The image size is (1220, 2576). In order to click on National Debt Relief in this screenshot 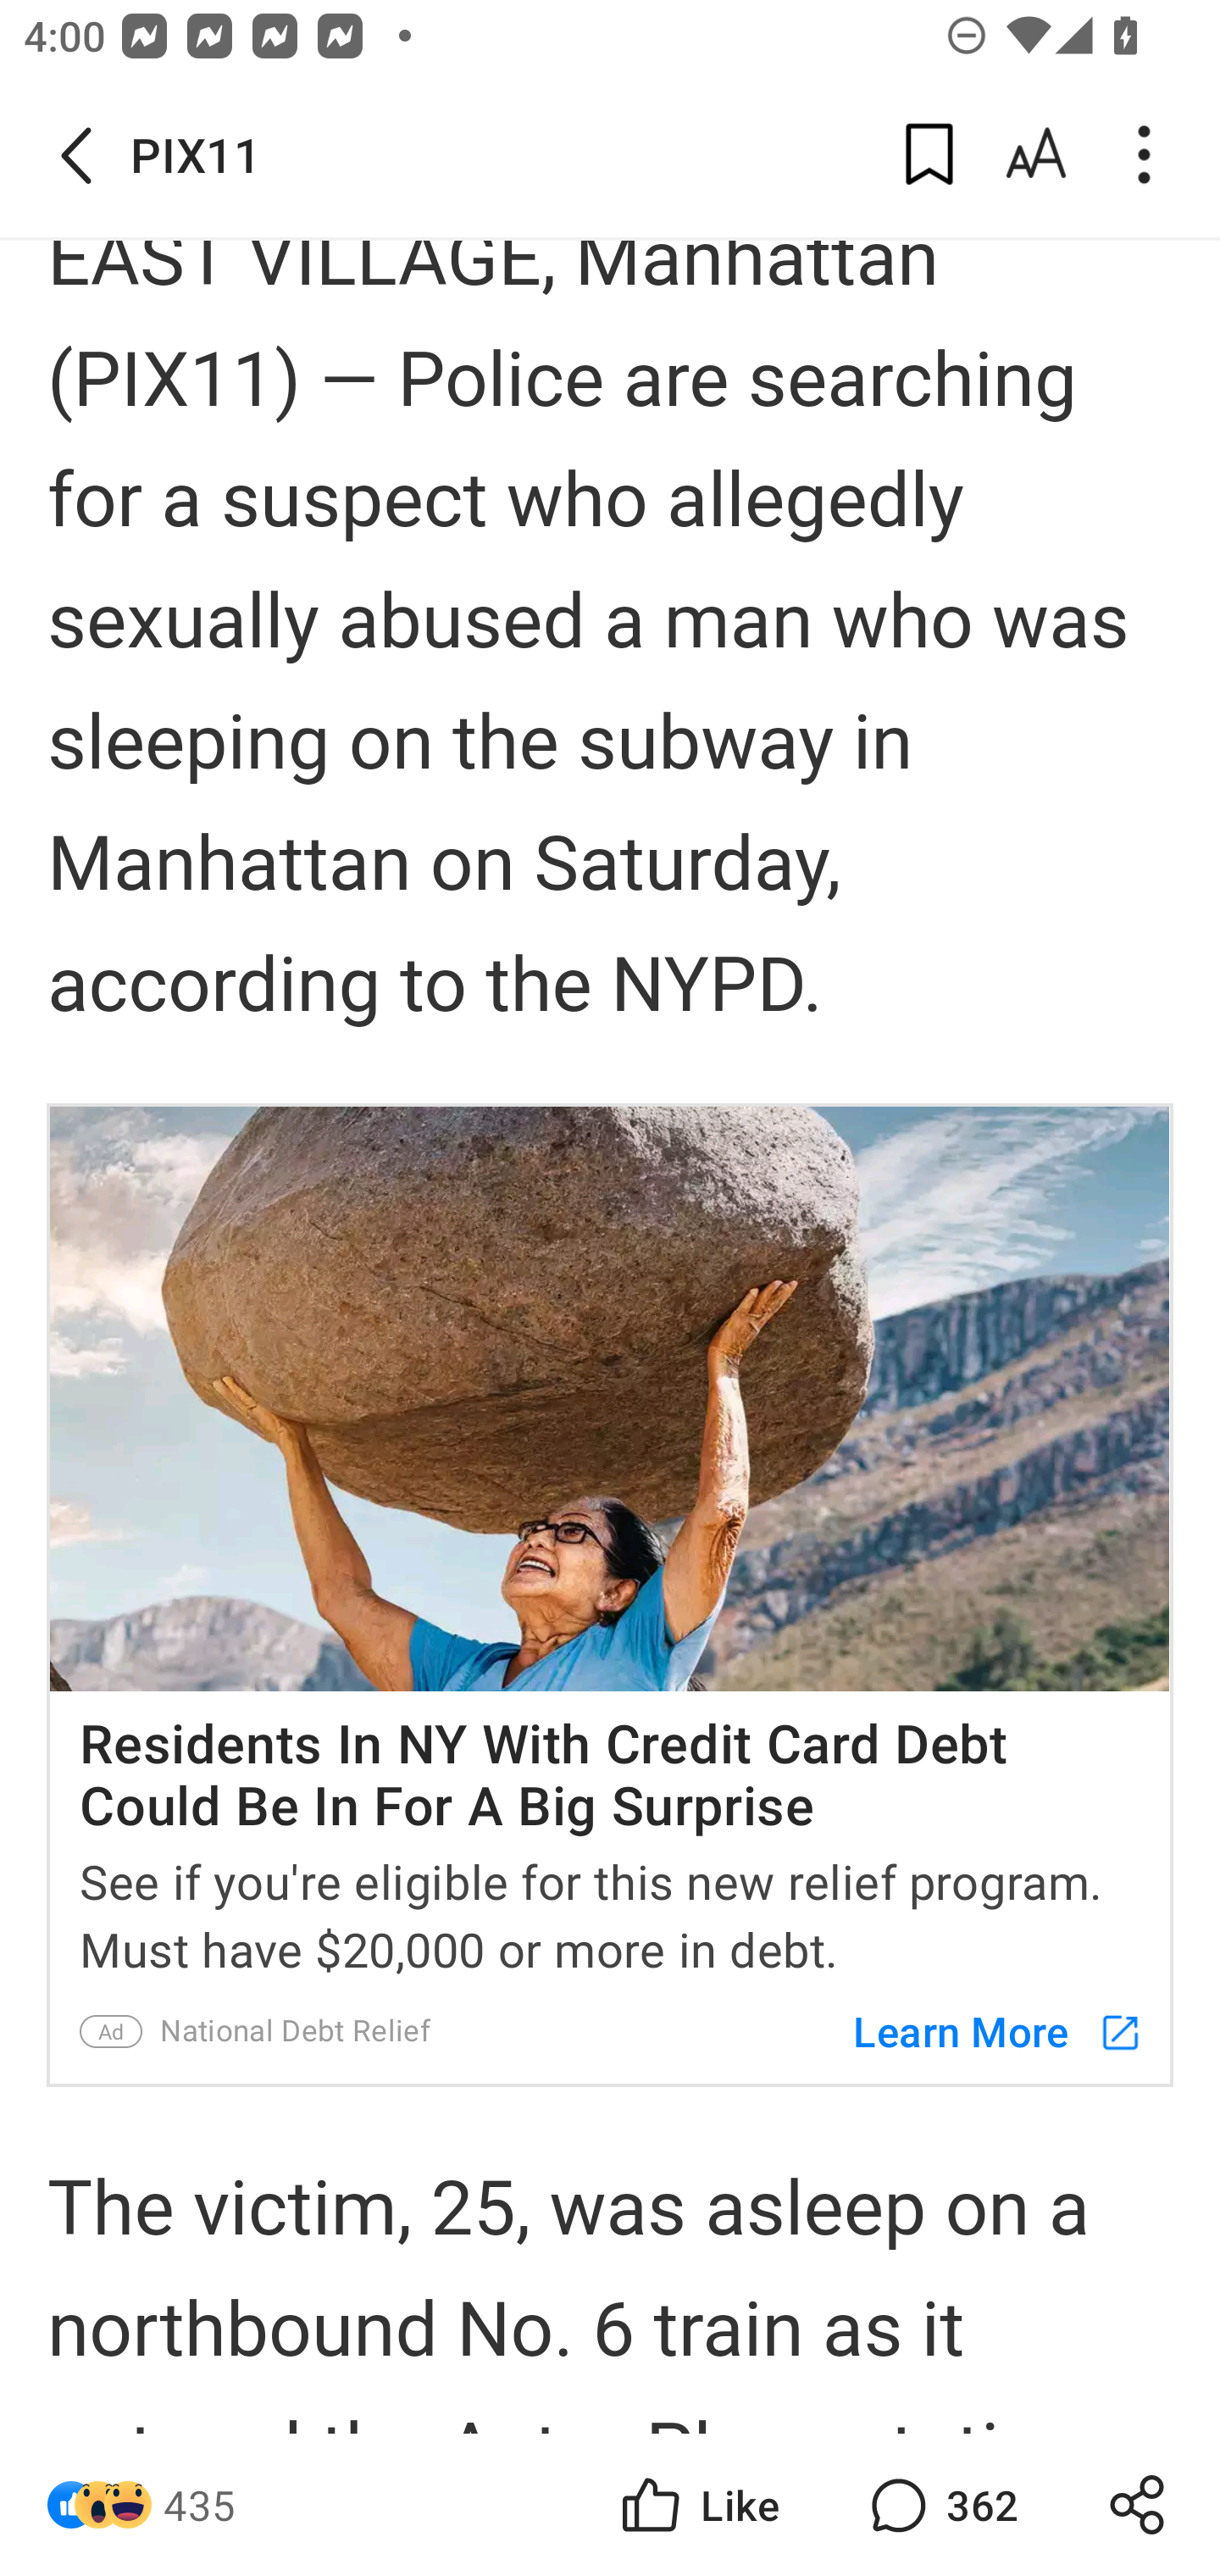, I will do `click(295, 2030)`.